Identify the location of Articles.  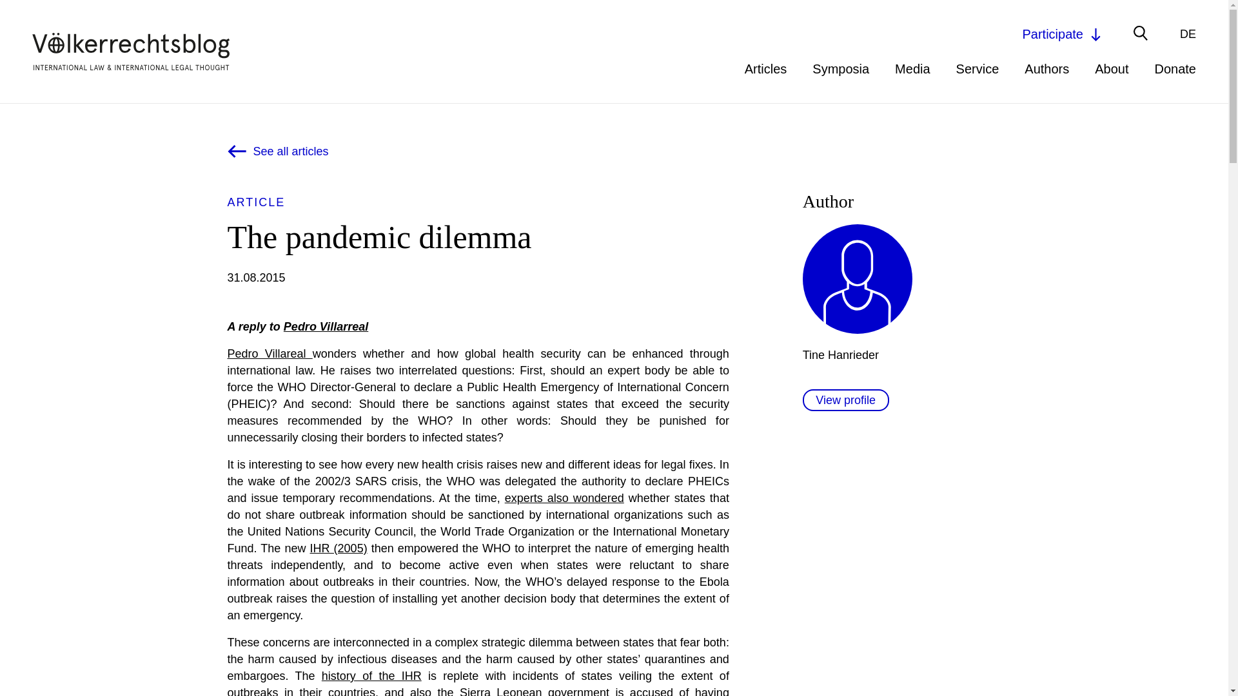
(766, 68).